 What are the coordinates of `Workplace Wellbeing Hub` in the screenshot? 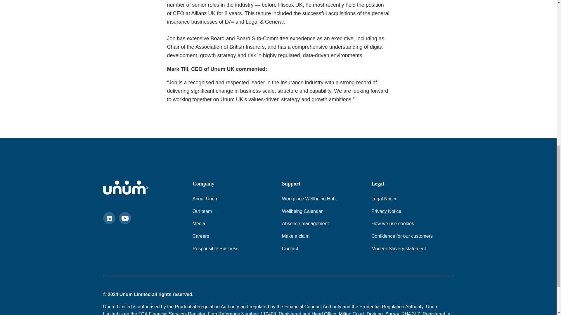 It's located at (309, 199).